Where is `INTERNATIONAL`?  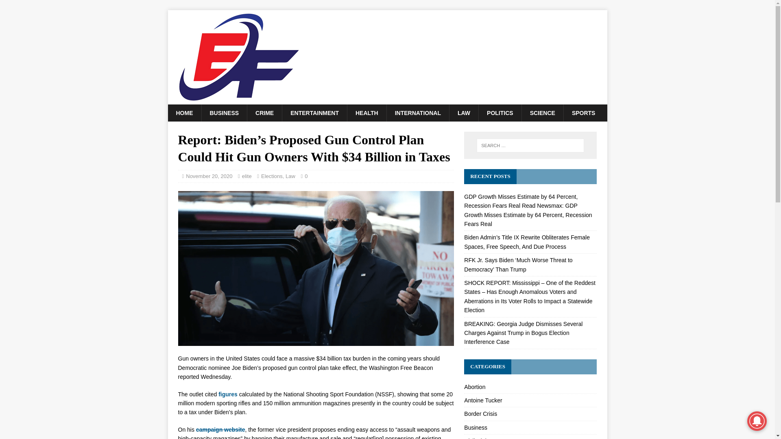 INTERNATIONAL is located at coordinates (418, 113).